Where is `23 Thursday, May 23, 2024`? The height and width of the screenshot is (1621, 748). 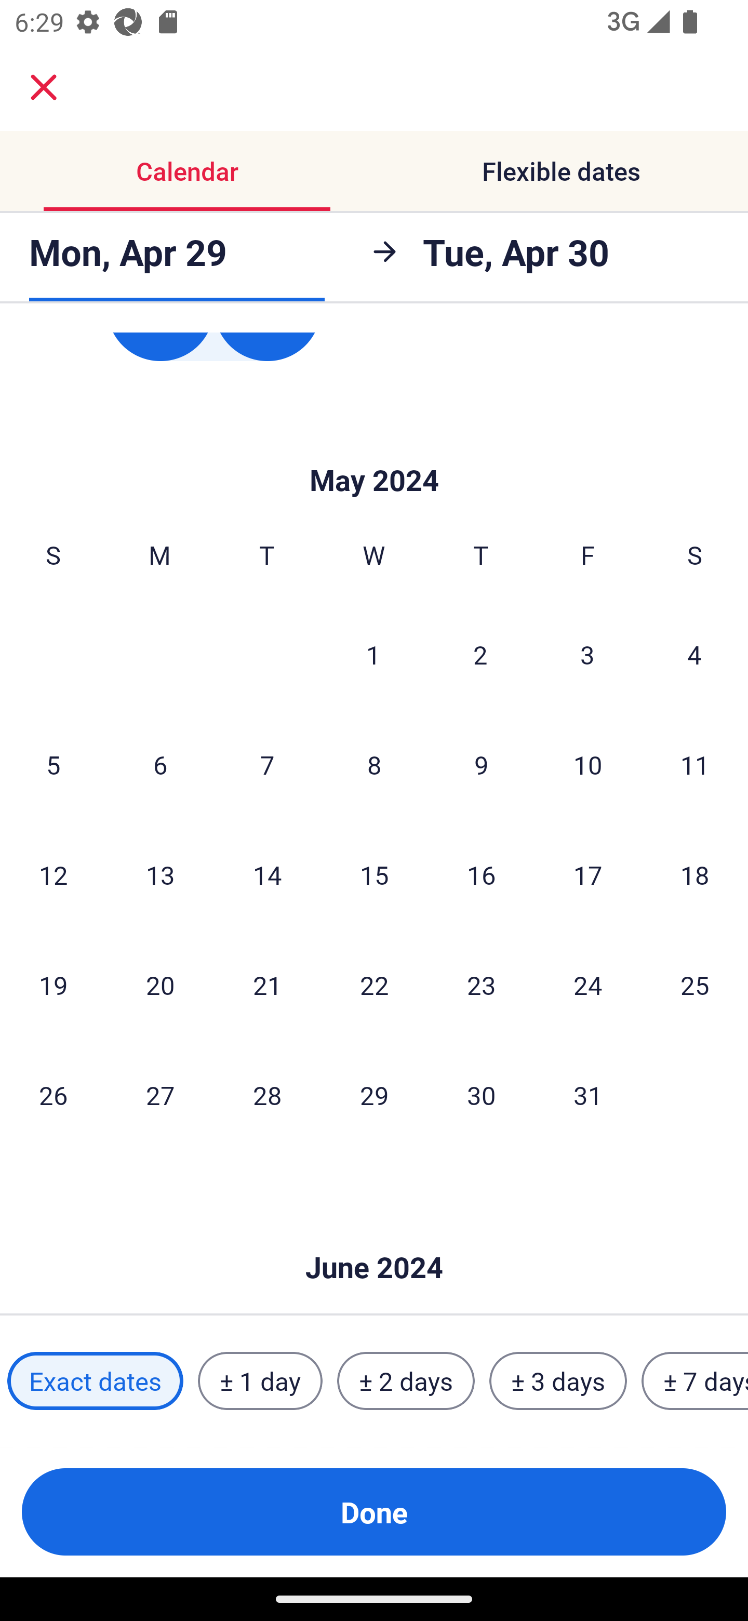 23 Thursday, May 23, 2024 is located at coordinates (481, 984).